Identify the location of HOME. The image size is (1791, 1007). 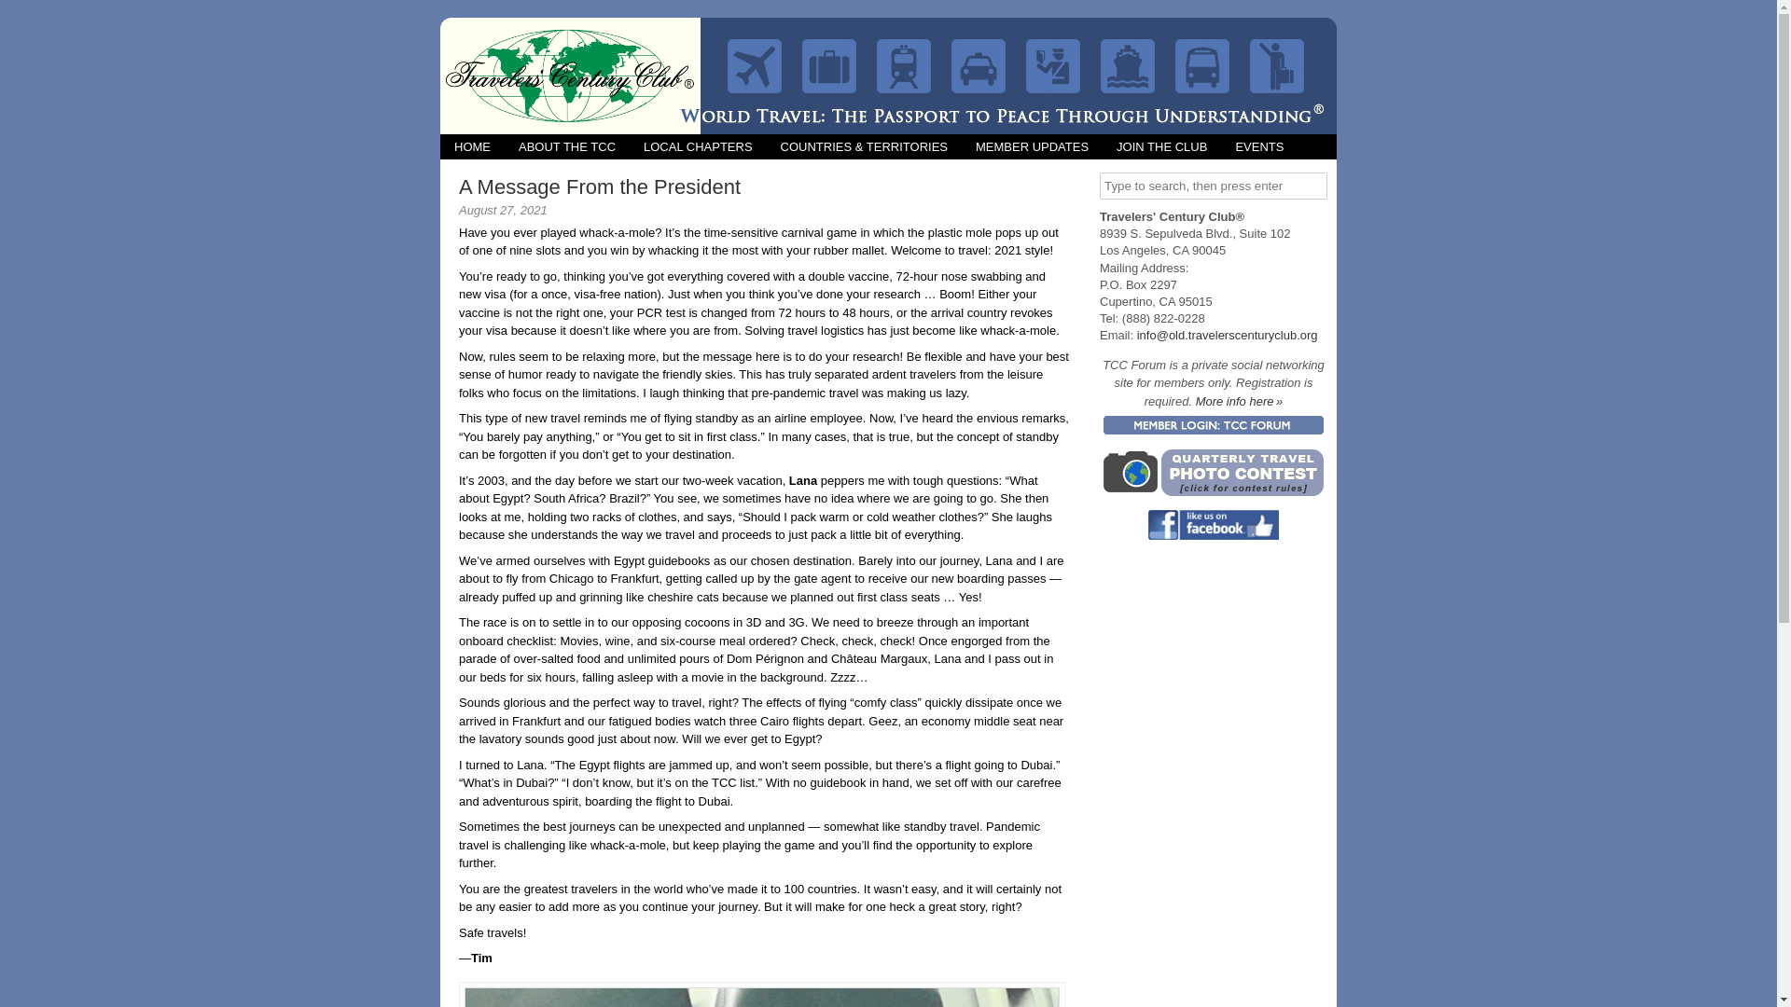
(472, 145).